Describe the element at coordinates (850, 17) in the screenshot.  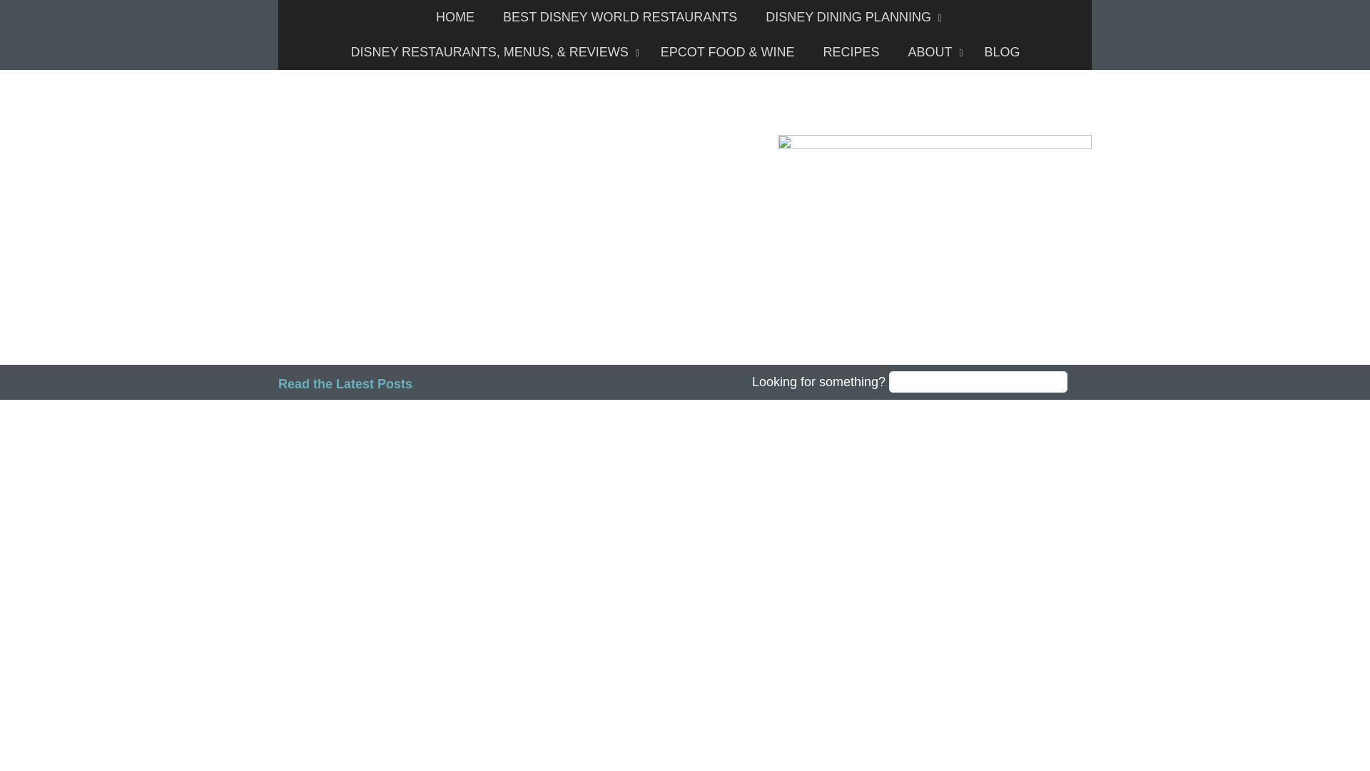
I see `DISNEY DINING PLANNING` at that location.